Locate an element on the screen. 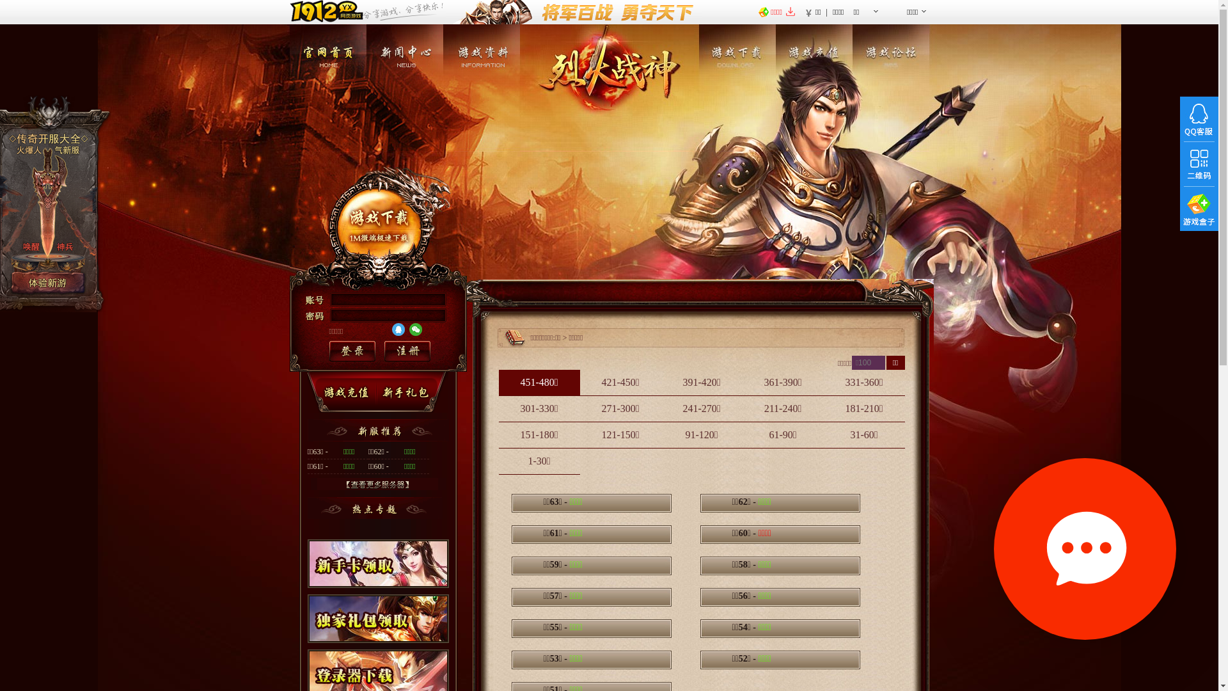 This screenshot has height=691, width=1228. QQ is located at coordinates (398, 330).